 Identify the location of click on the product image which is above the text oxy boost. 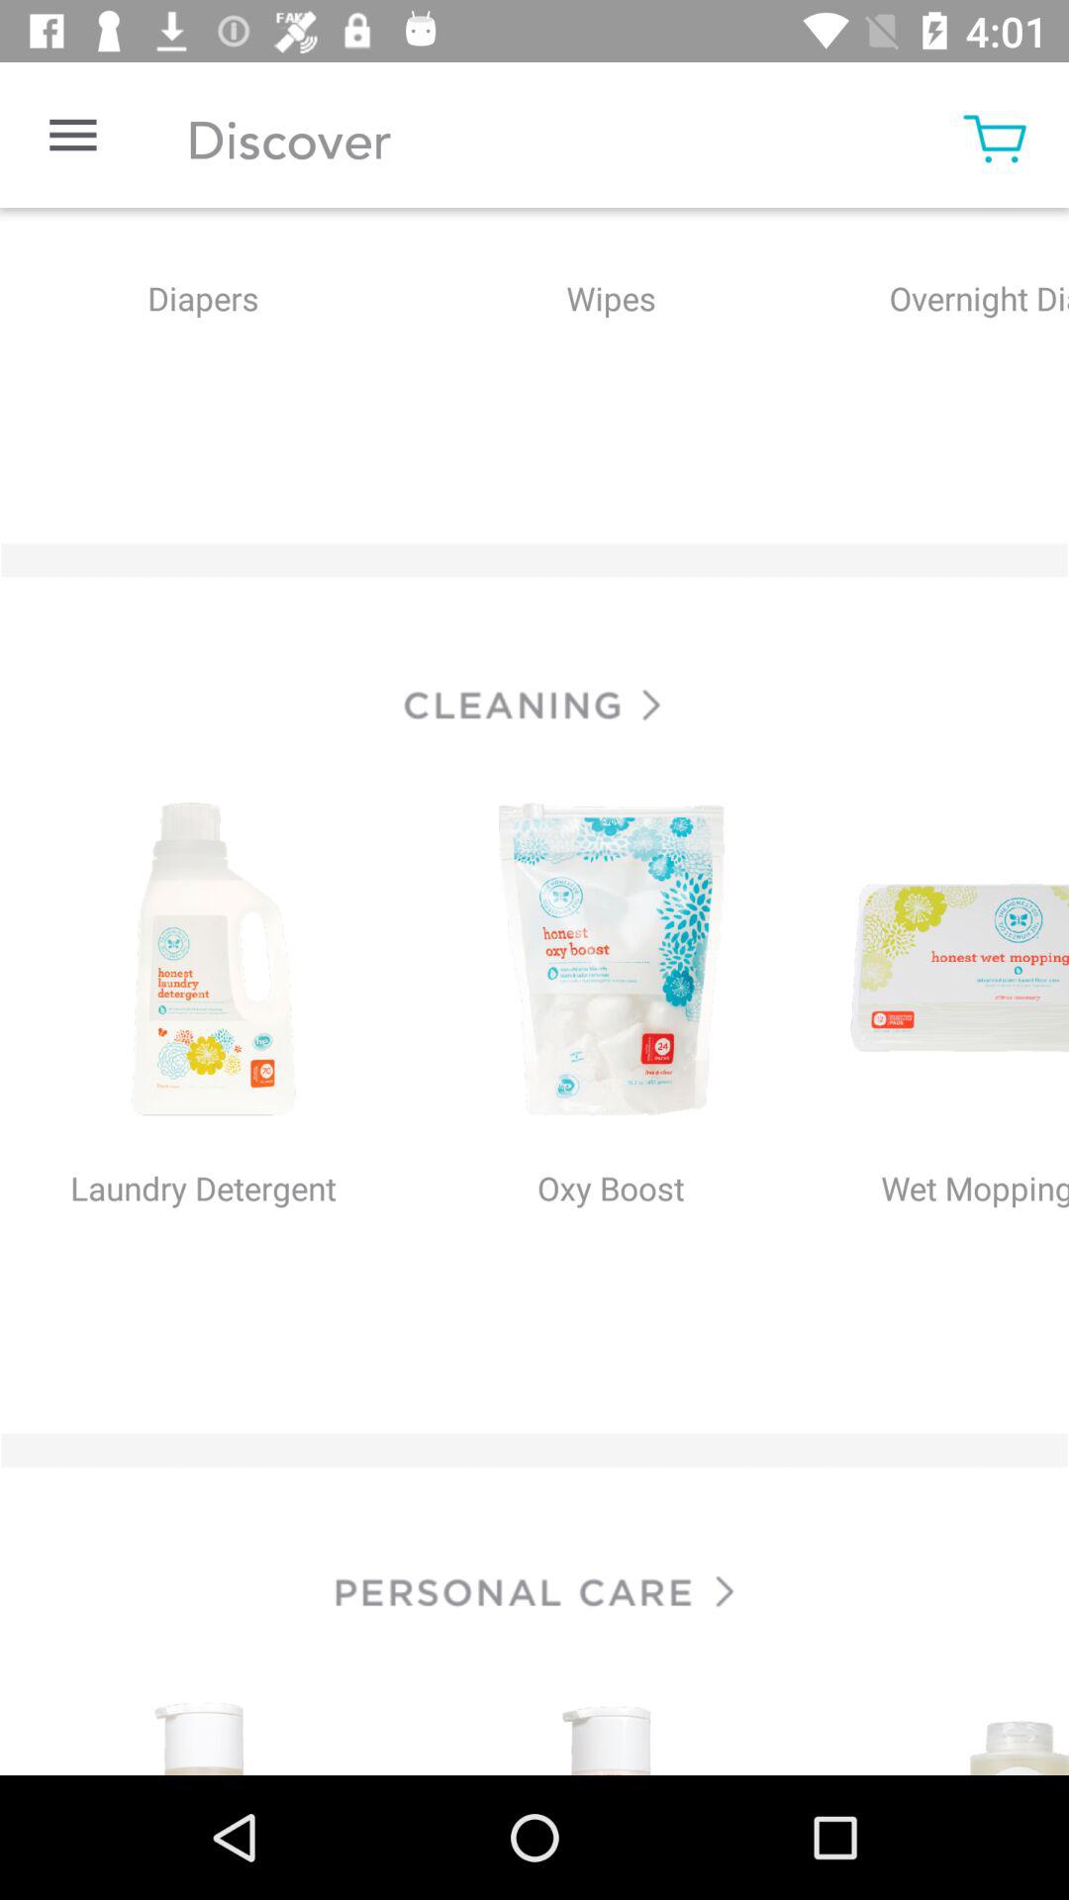
(612, 962).